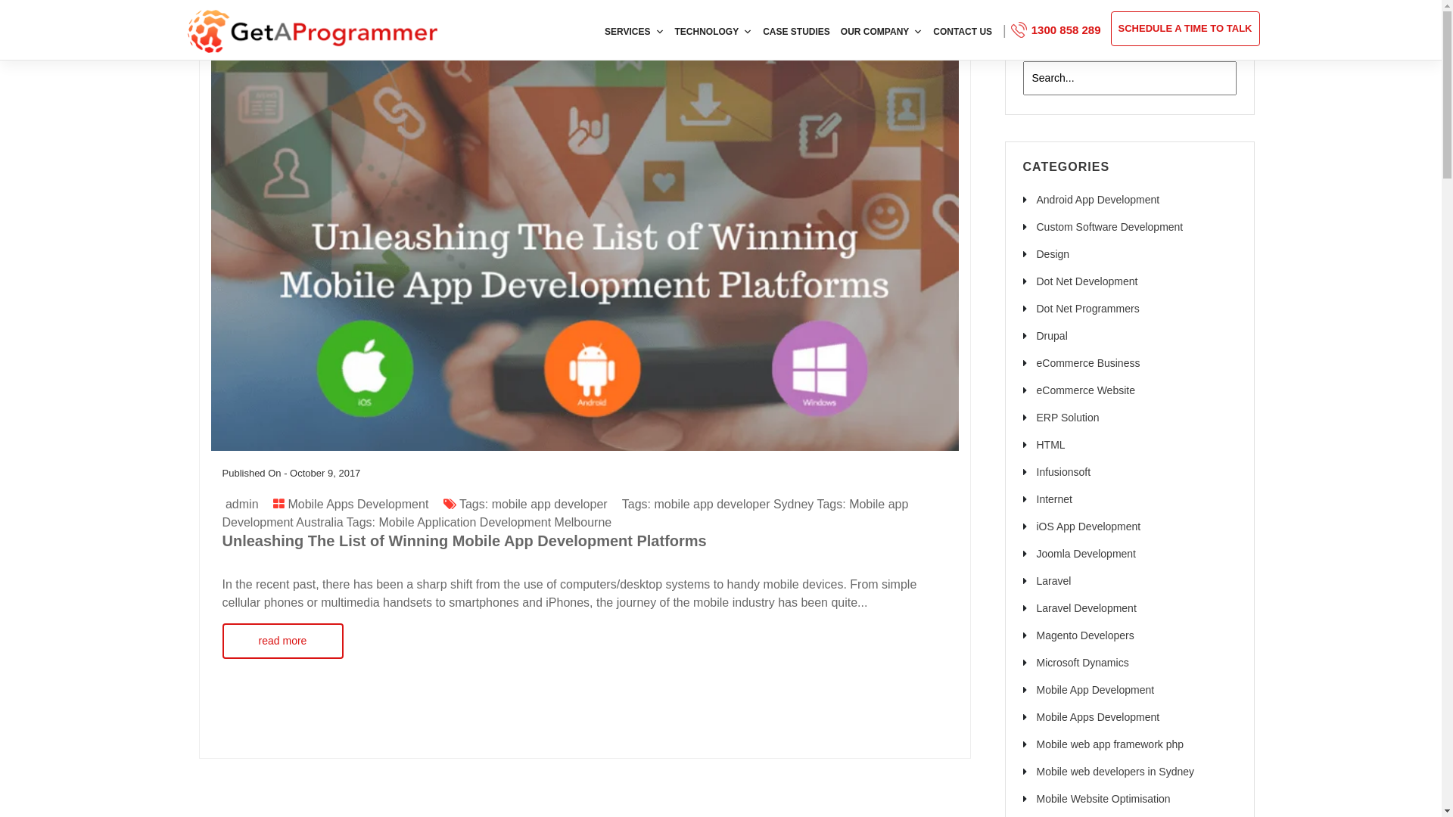  Describe the element at coordinates (1087, 554) in the screenshot. I see `Joomla Development` at that location.